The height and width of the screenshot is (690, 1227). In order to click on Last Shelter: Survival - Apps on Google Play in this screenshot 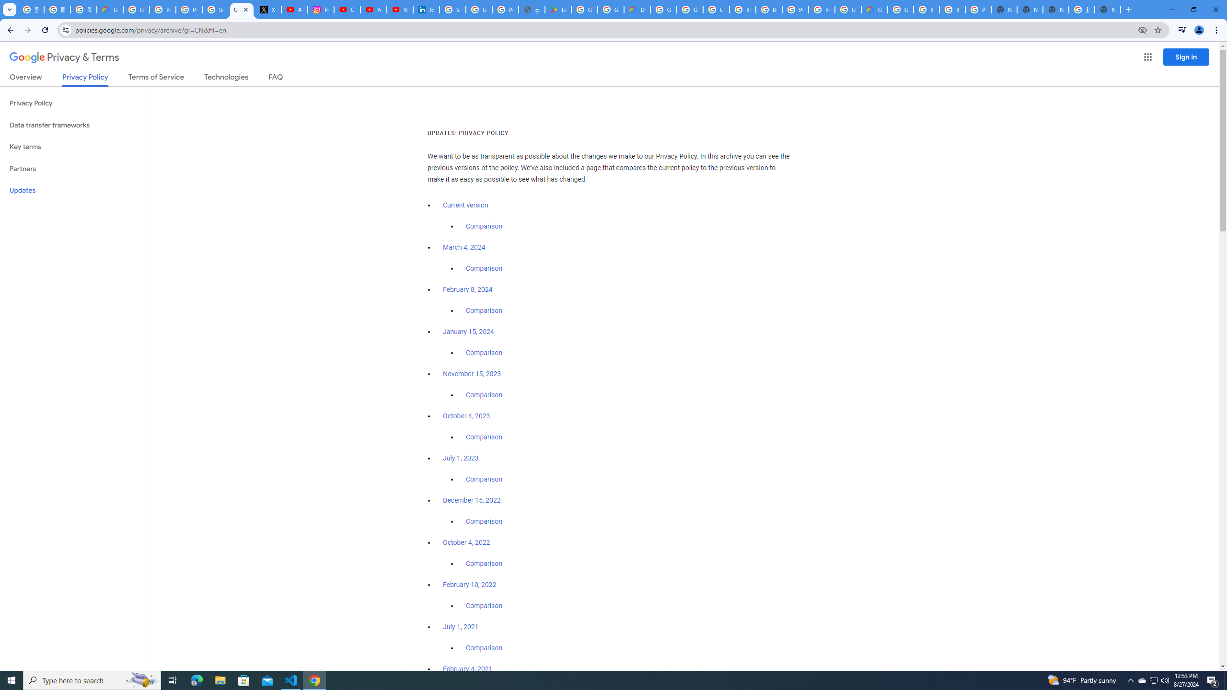, I will do `click(558, 10)`.